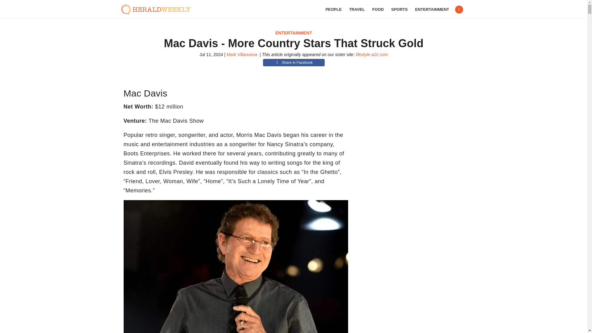 This screenshot has height=333, width=592. I want to click on Share in Facebook, so click(294, 62).